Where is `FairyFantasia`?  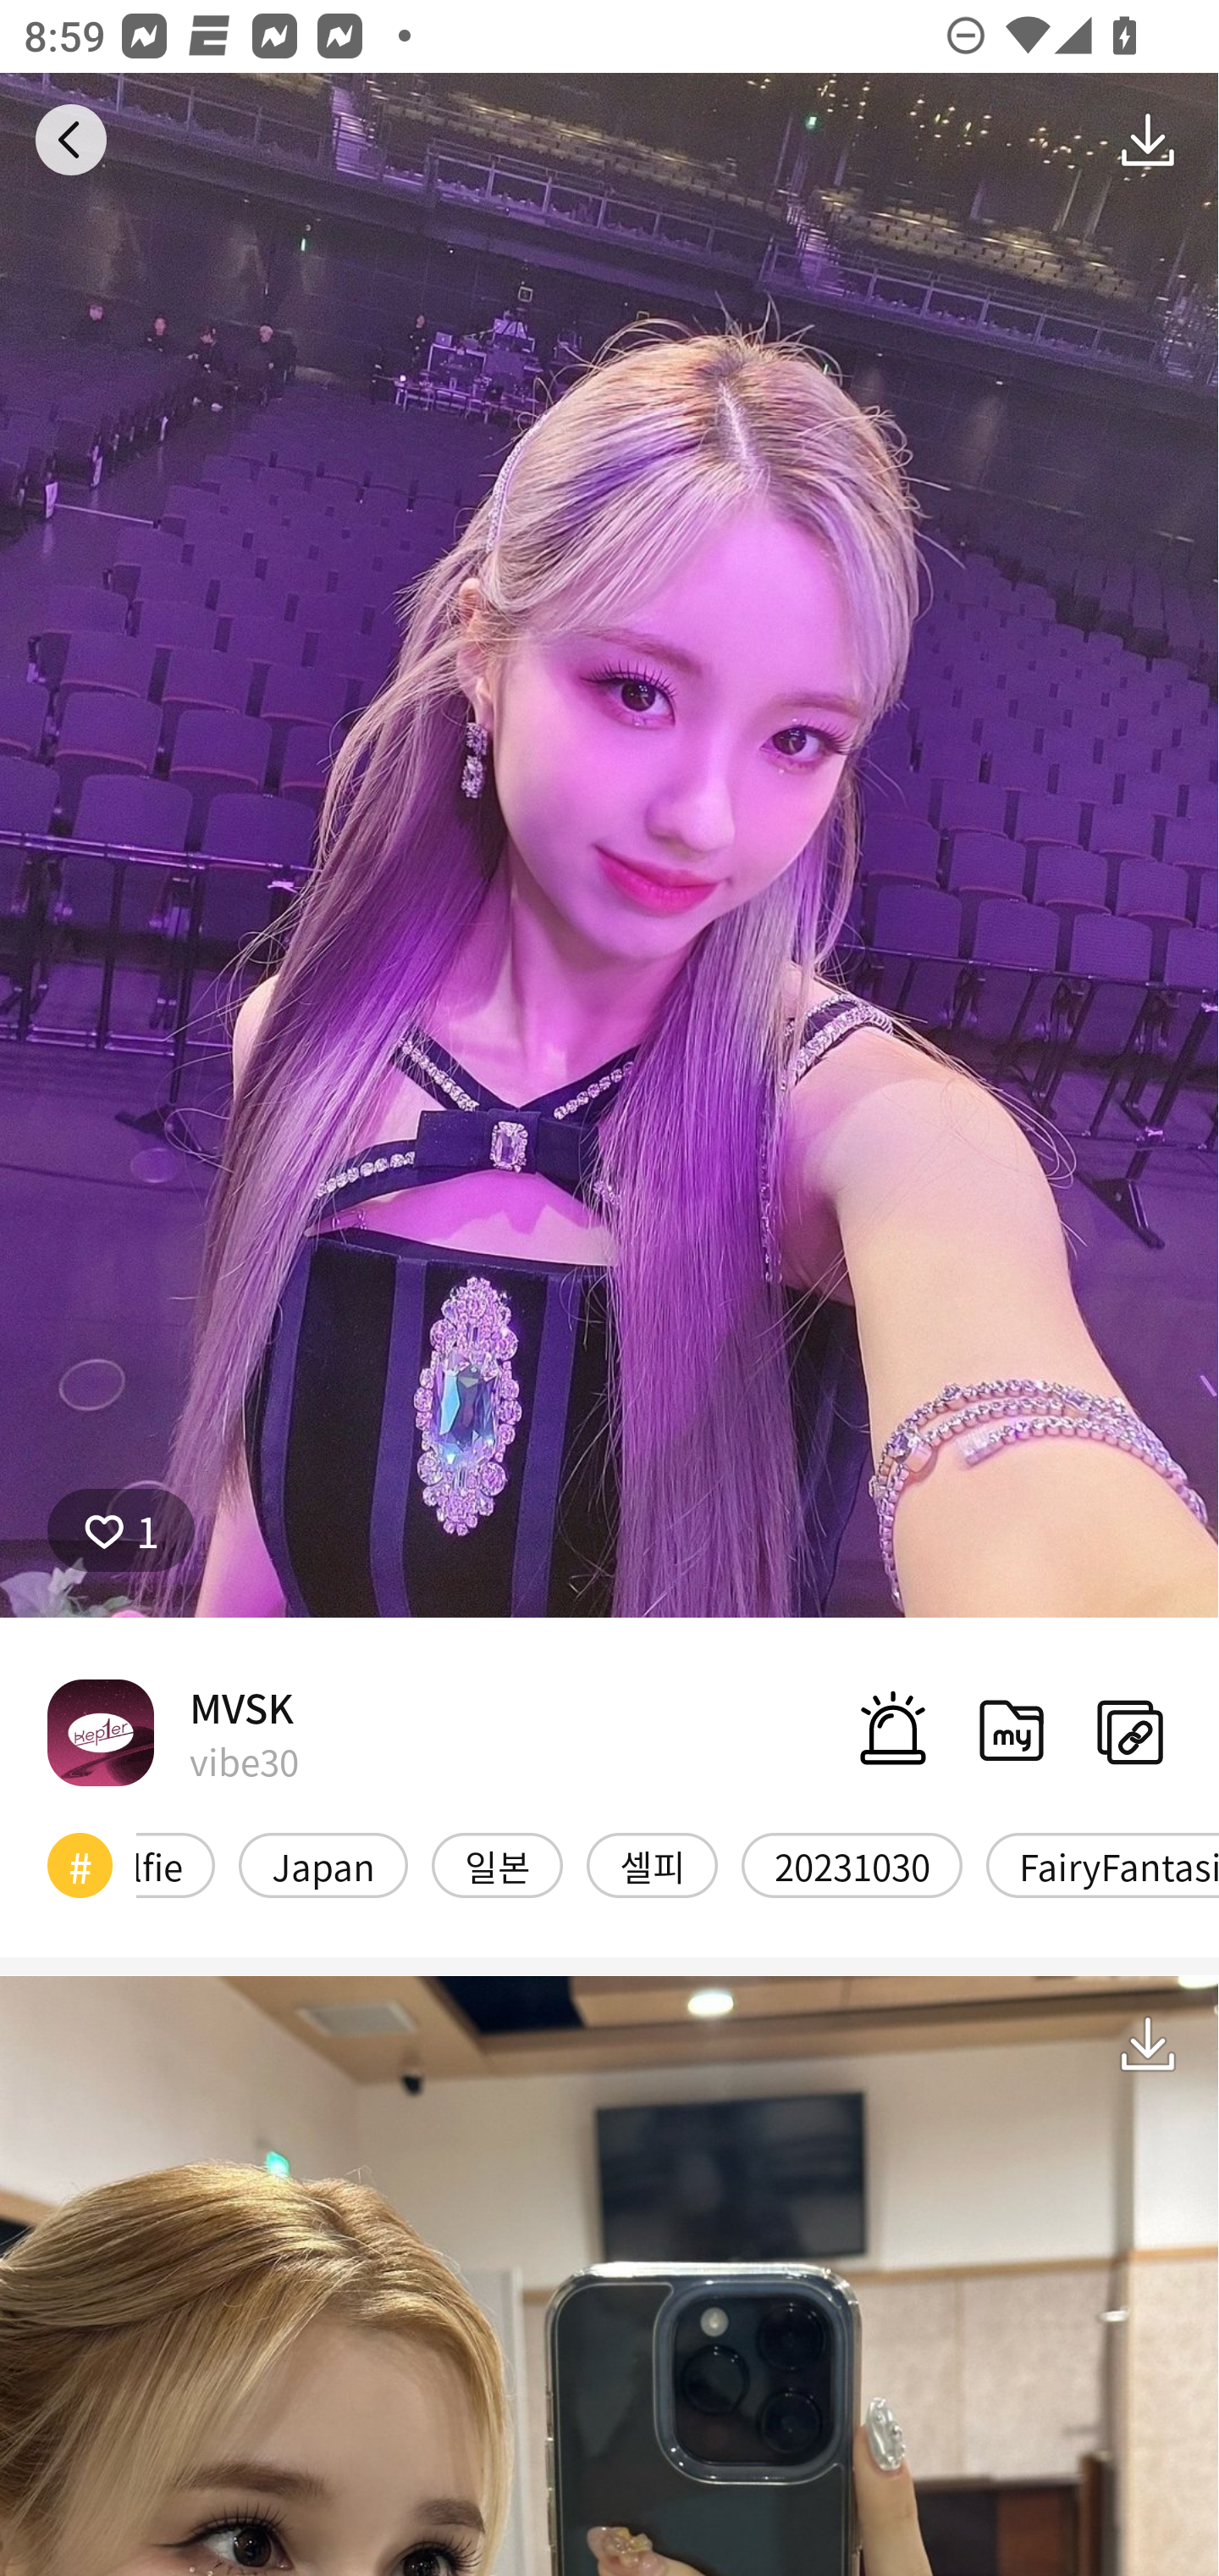
FairyFantasia is located at coordinates (1102, 1866).